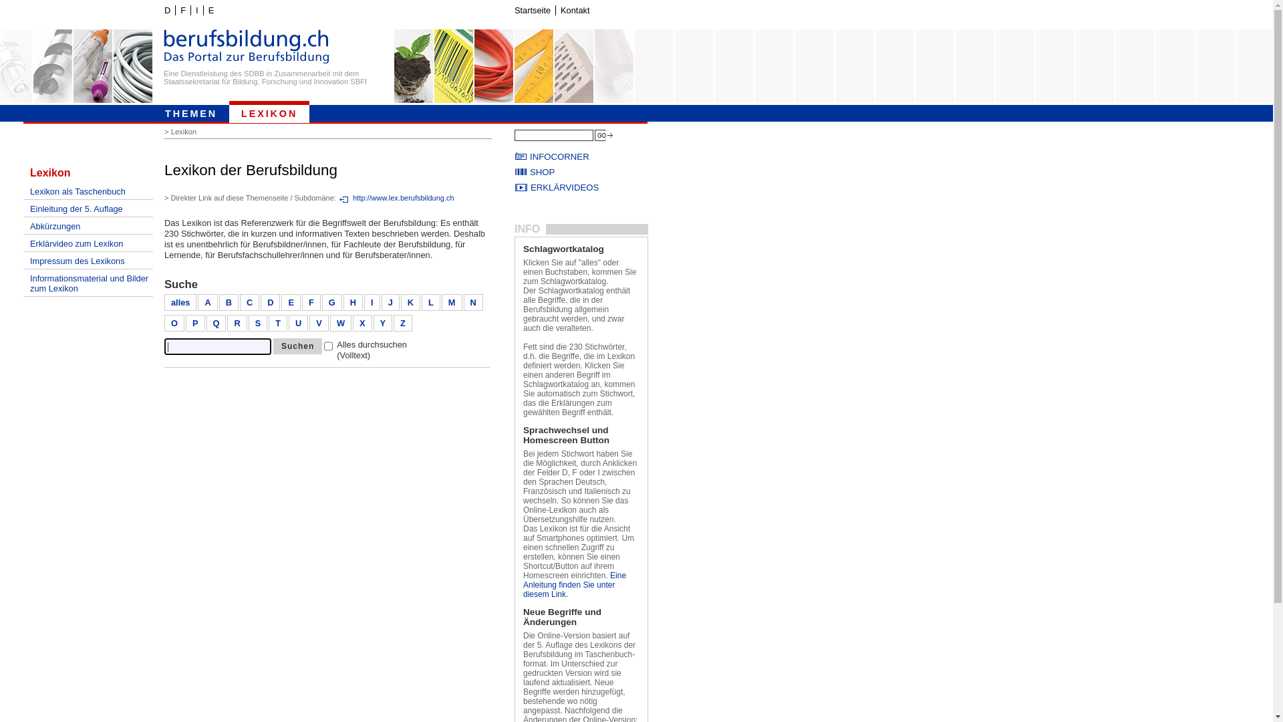 The width and height of the screenshot is (1283, 722). I want to click on Startseite, so click(532, 11).